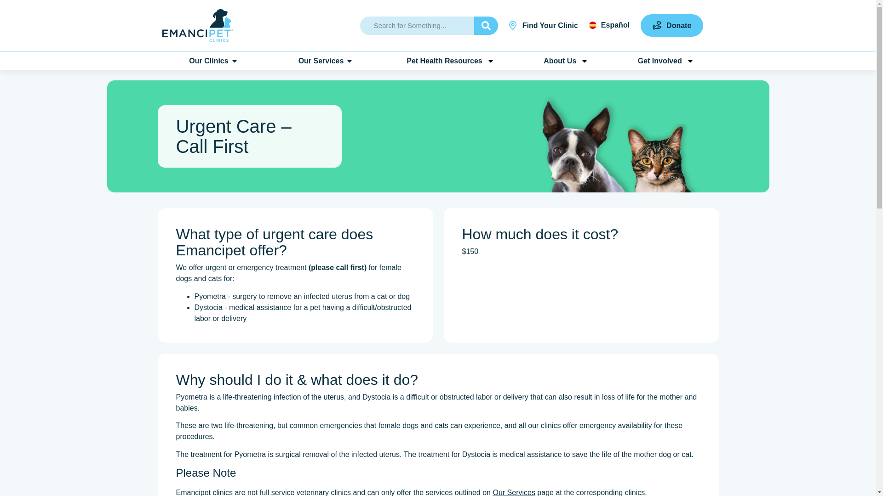 This screenshot has width=883, height=496. Describe the element at coordinates (671, 25) in the screenshot. I see `Donate` at that location.